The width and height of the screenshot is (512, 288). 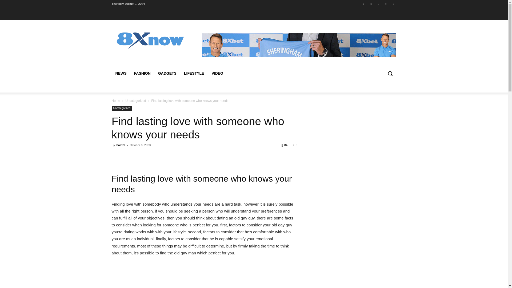 What do you see at coordinates (386, 3) in the screenshot?
I see `Twitter` at bounding box center [386, 3].